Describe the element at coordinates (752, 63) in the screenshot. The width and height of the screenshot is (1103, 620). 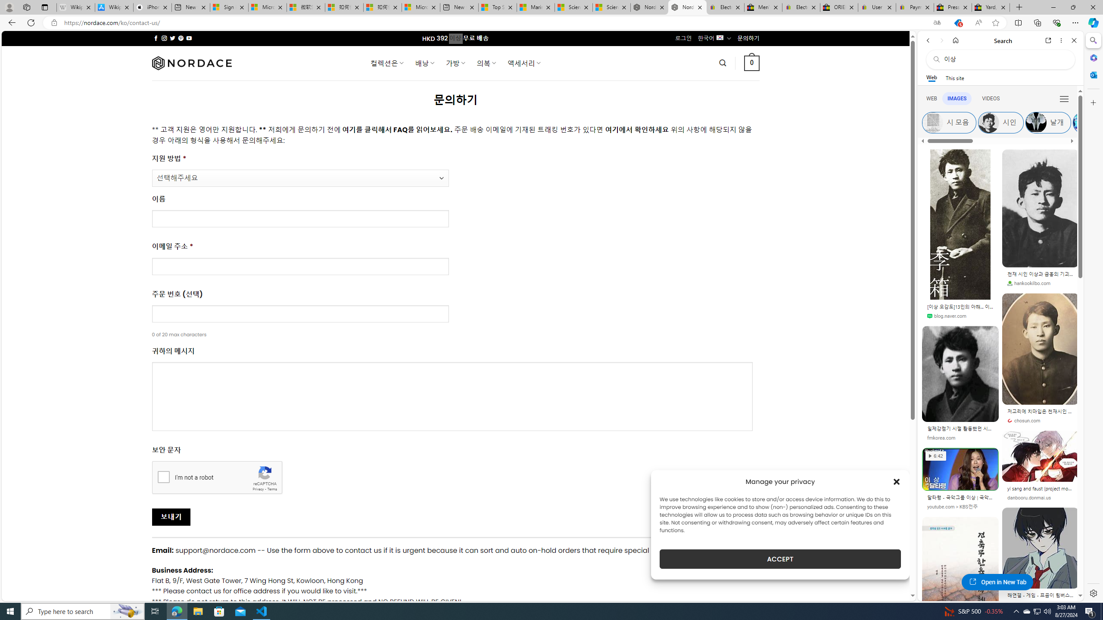
I see `  0  ` at that location.